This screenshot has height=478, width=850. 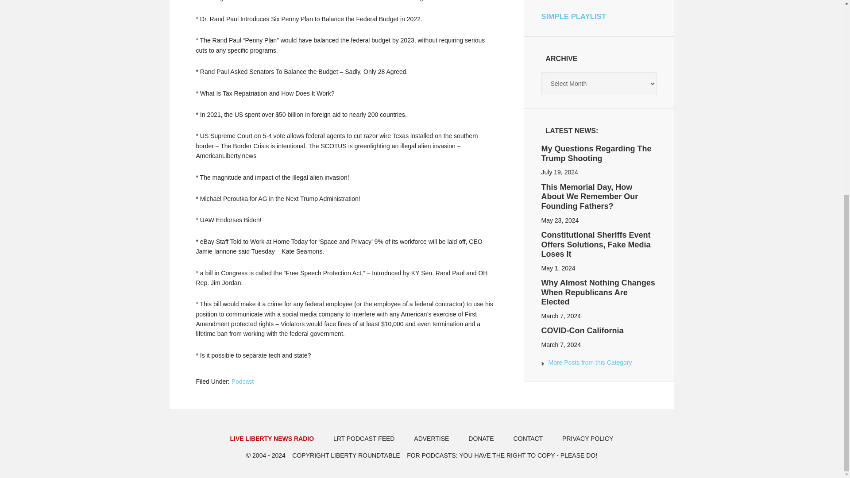 I want to click on 1News, so click(x=586, y=364).